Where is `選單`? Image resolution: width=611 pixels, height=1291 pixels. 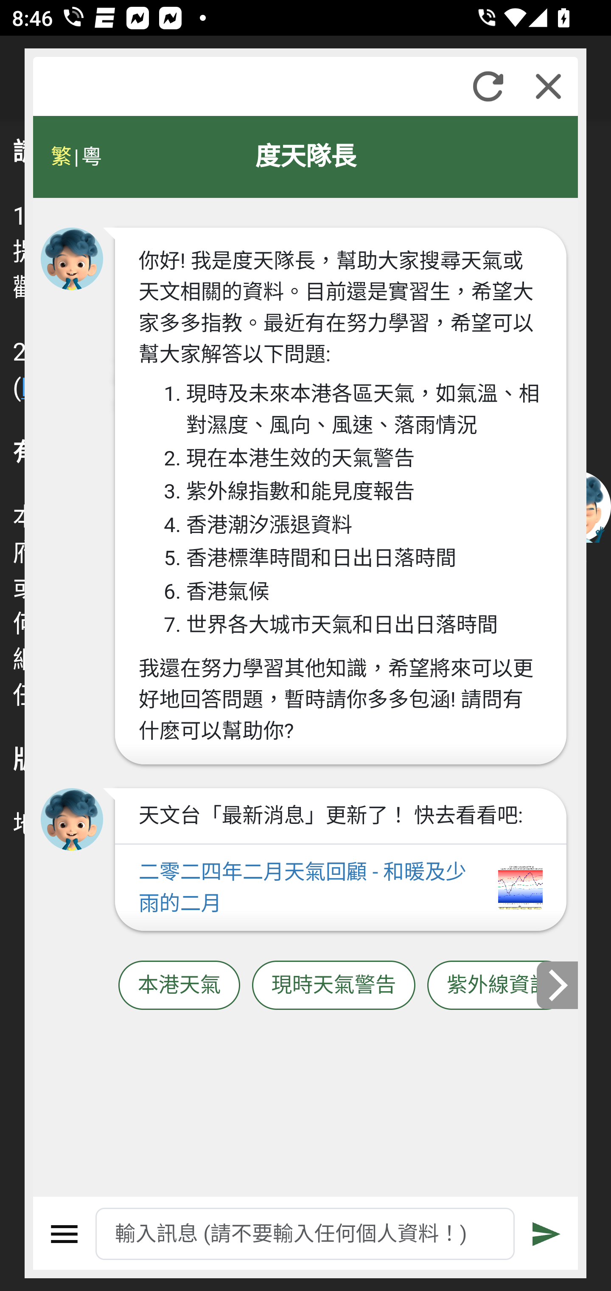 選單 is located at coordinates (64, 1234).